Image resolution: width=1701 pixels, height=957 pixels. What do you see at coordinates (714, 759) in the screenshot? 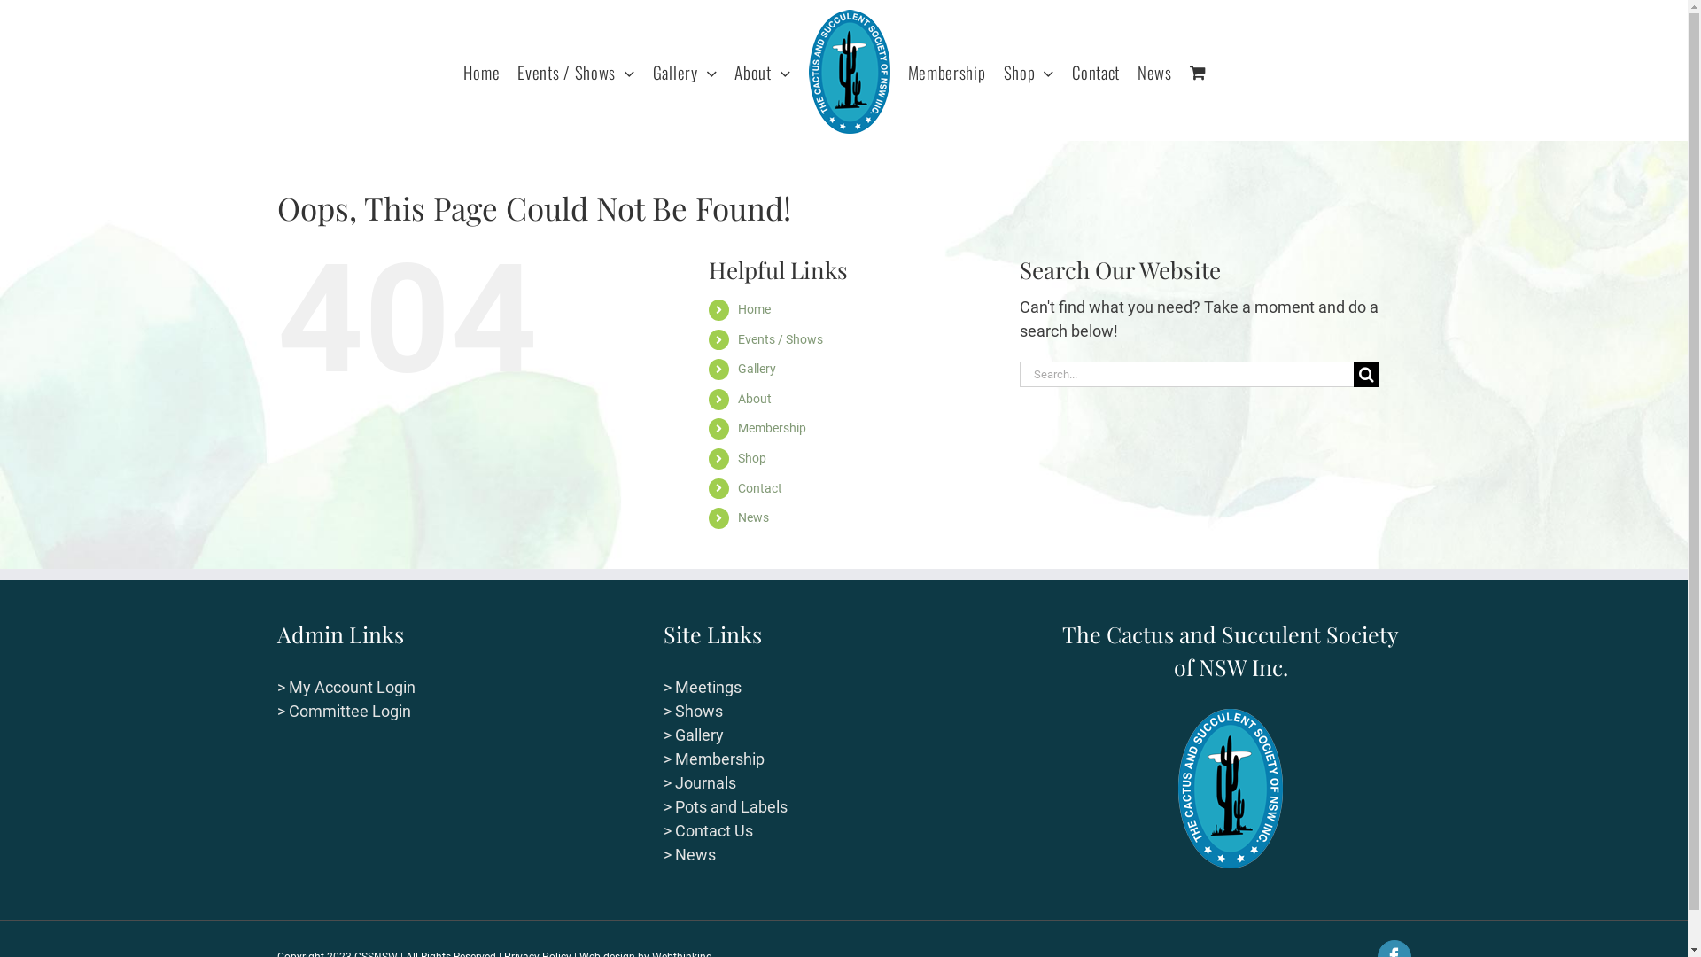
I see `> Membership` at bounding box center [714, 759].